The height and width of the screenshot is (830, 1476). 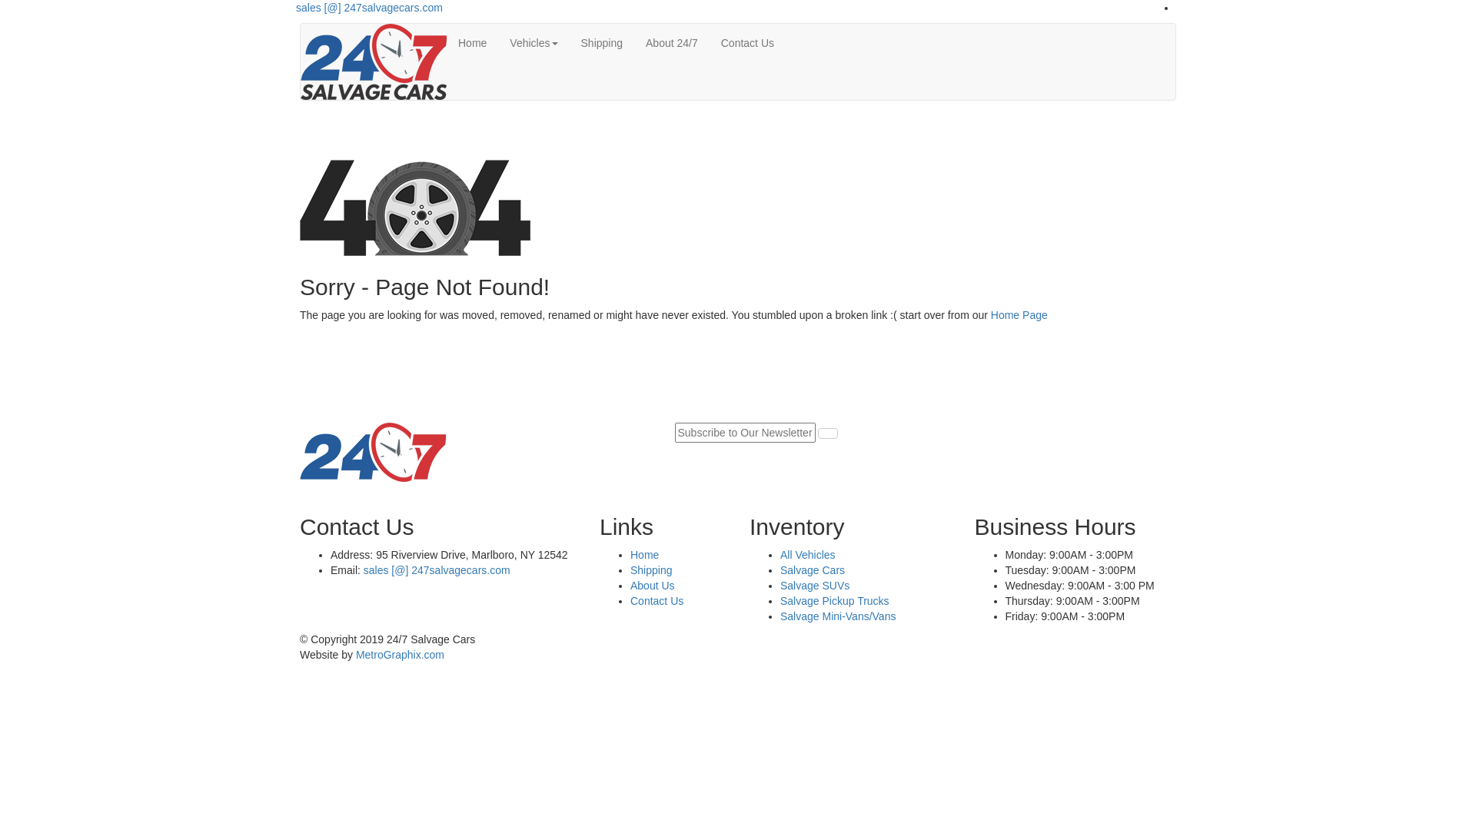 What do you see at coordinates (415, 203) in the screenshot?
I see `404` at bounding box center [415, 203].